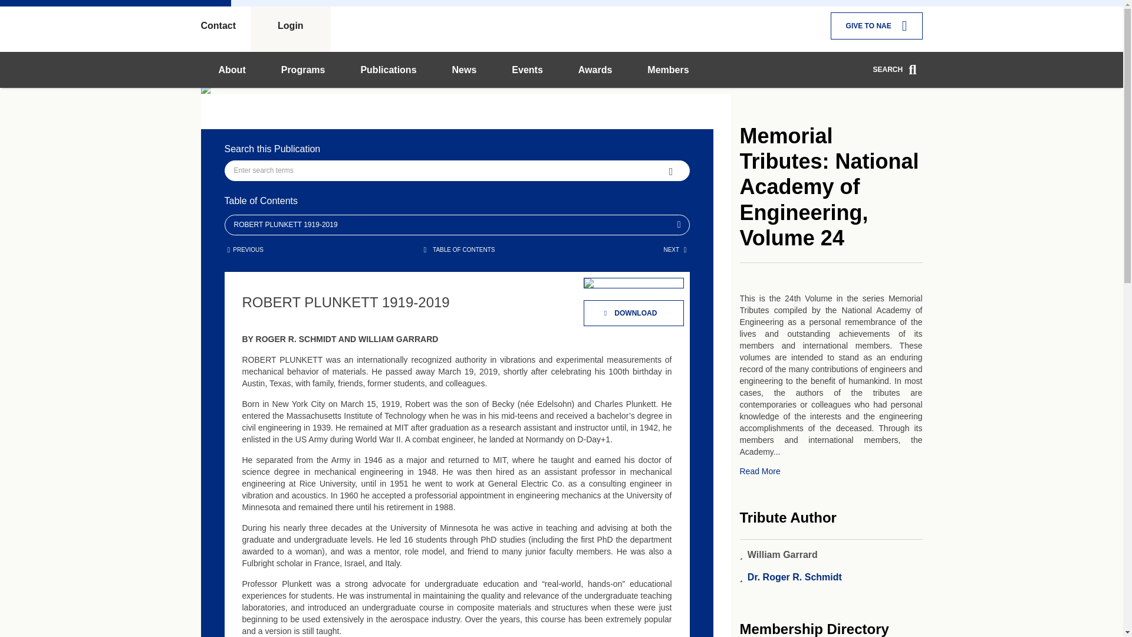 This screenshot has width=1132, height=637. What do you see at coordinates (290, 26) in the screenshot?
I see `Login` at bounding box center [290, 26].